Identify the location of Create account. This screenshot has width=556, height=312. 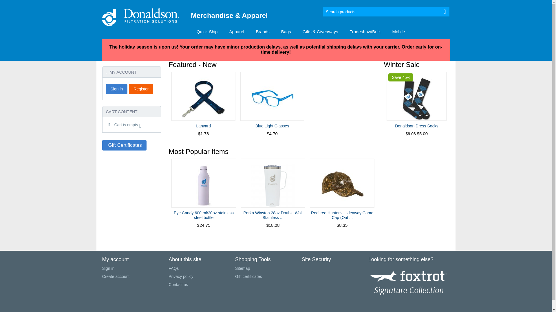
(116, 276).